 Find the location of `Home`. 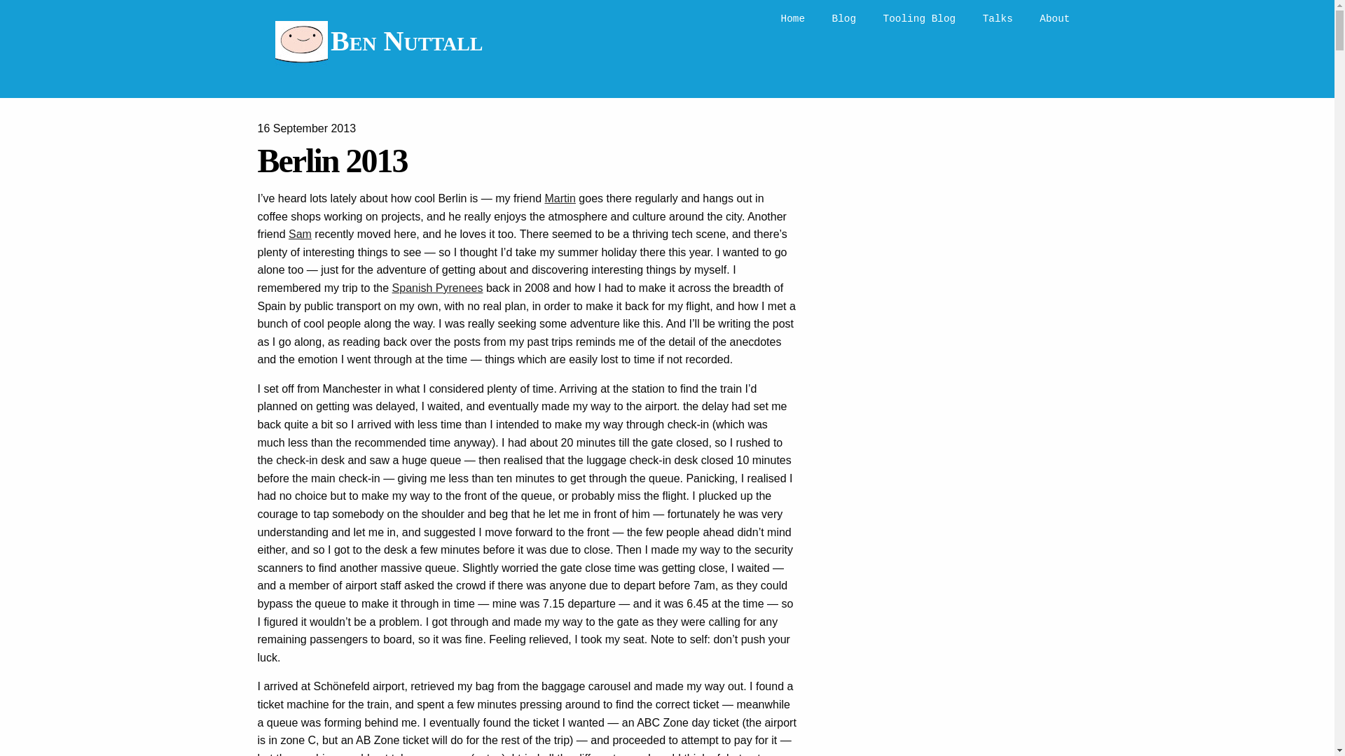

Home is located at coordinates (793, 19).